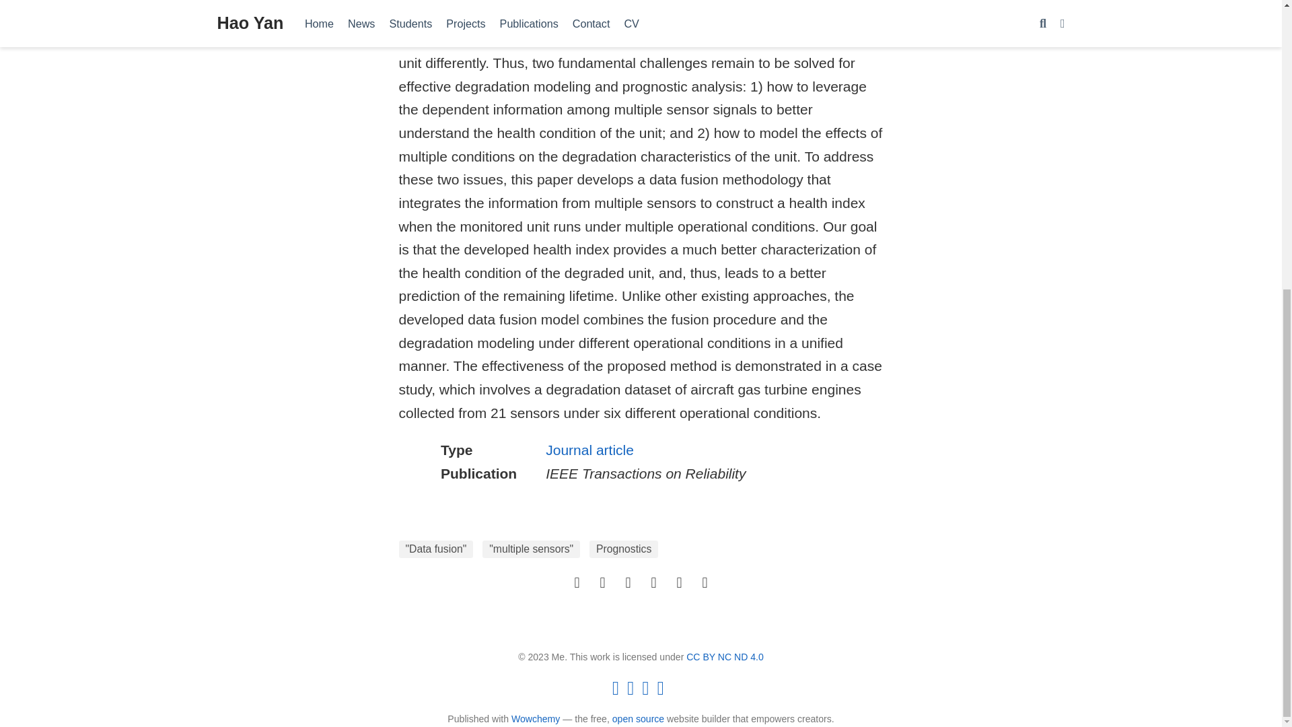 This screenshot has width=1292, height=727. What do you see at coordinates (638, 718) in the screenshot?
I see `open source` at bounding box center [638, 718].